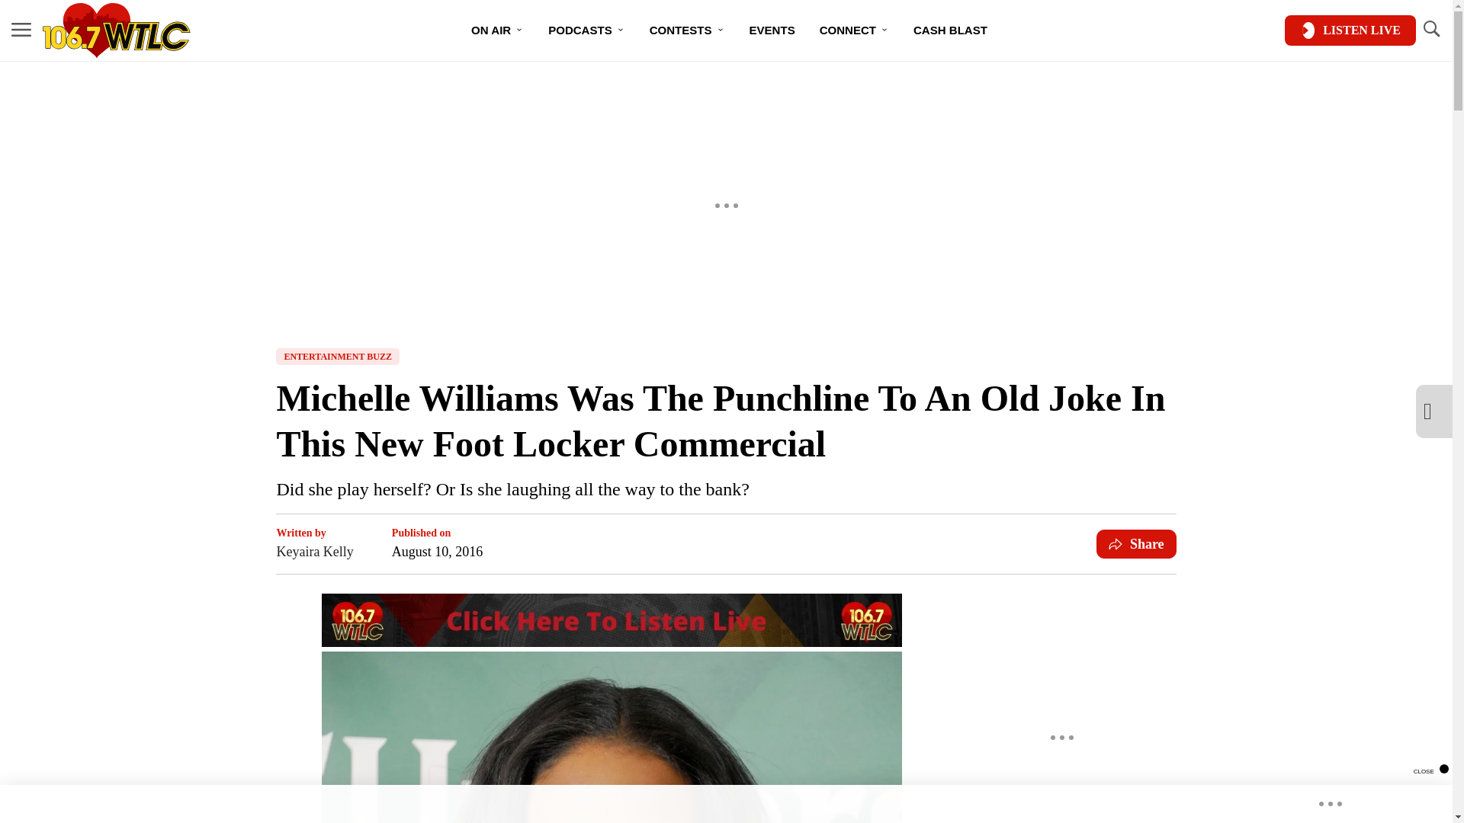  I want to click on PODCASTS, so click(586, 30).